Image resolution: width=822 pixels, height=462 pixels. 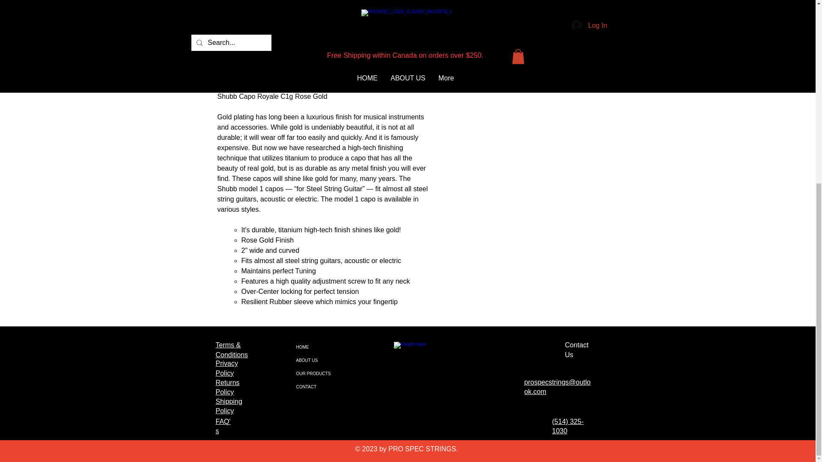 What do you see at coordinates (223, 426) in the screenshot?
I see `FAQ's` at bounding box center [223, 426].